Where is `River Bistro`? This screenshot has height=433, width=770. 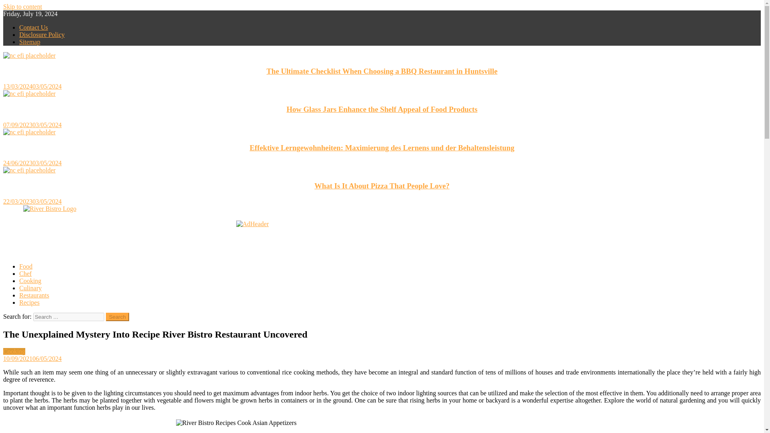 River Bistro is located at coordinates (18, 222).